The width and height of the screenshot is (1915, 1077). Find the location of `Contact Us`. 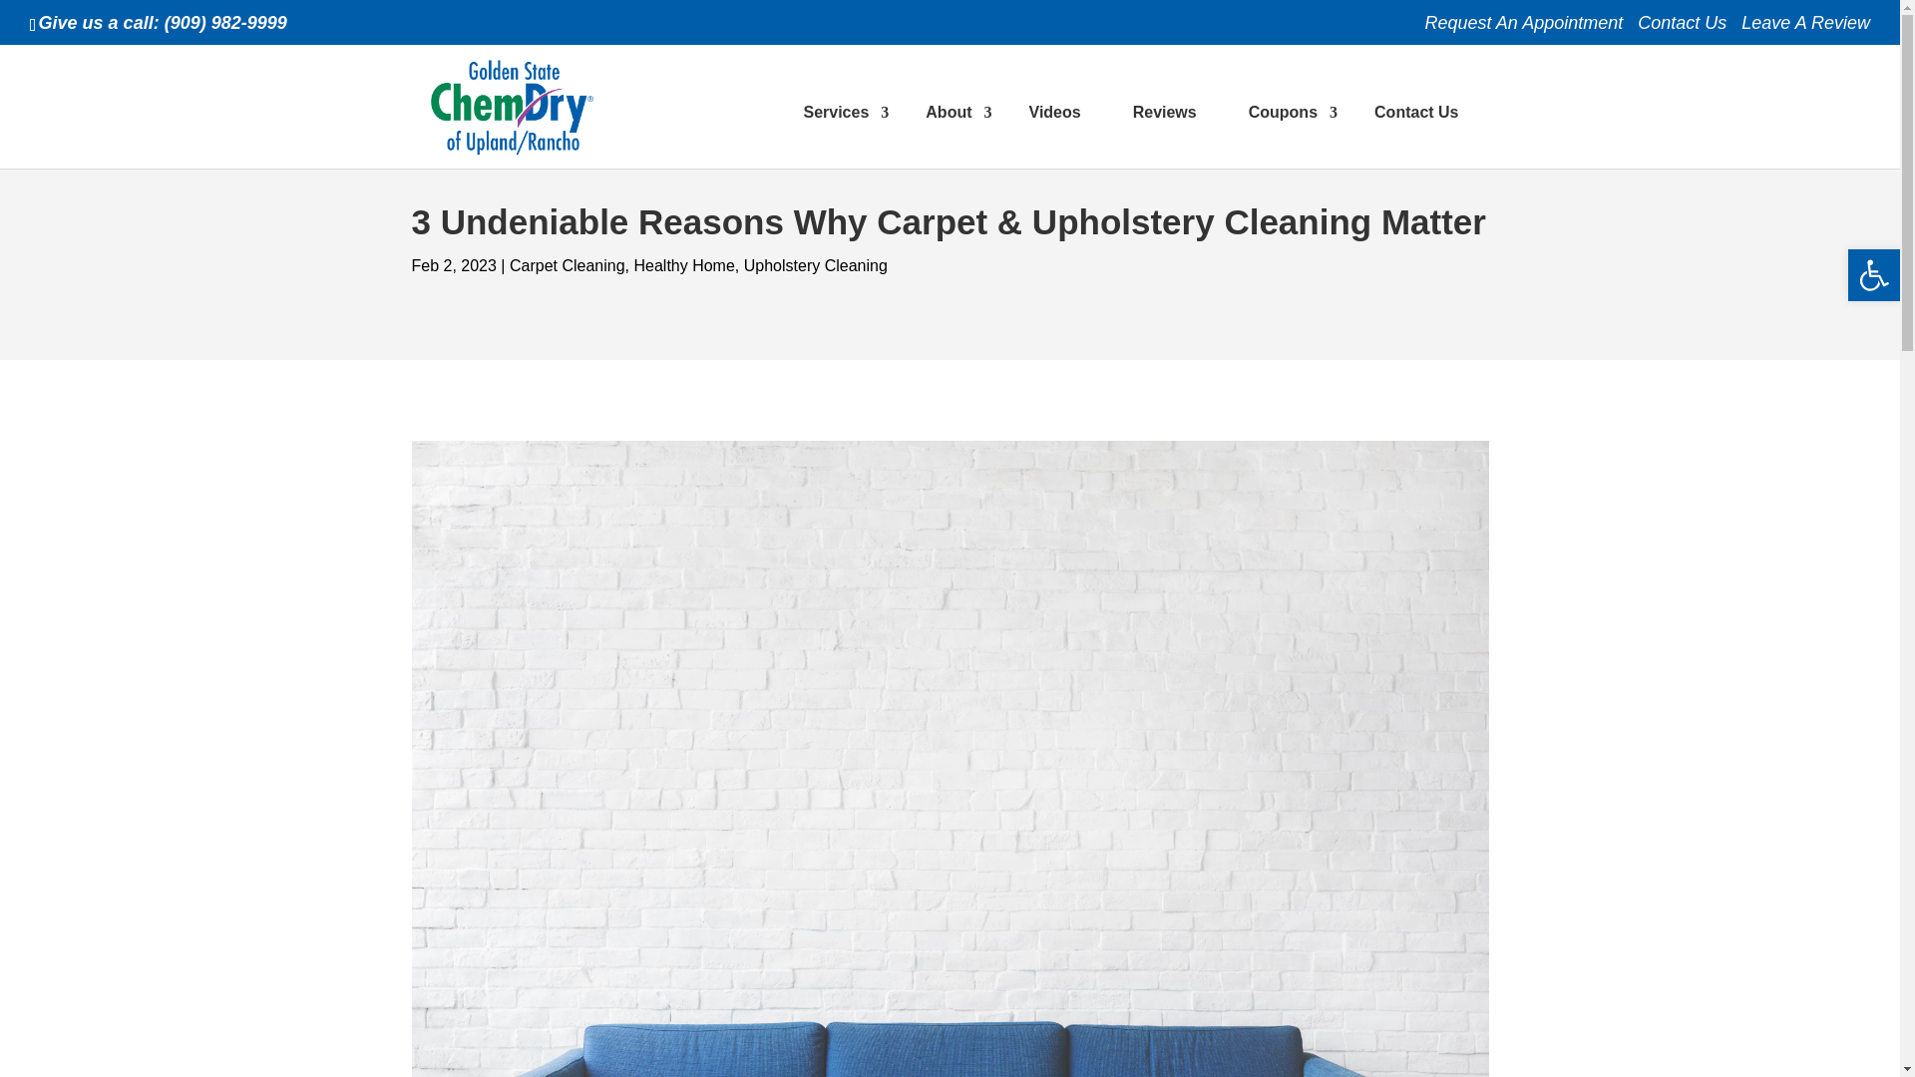

Contact Us is located at coordinates (1416, 132).